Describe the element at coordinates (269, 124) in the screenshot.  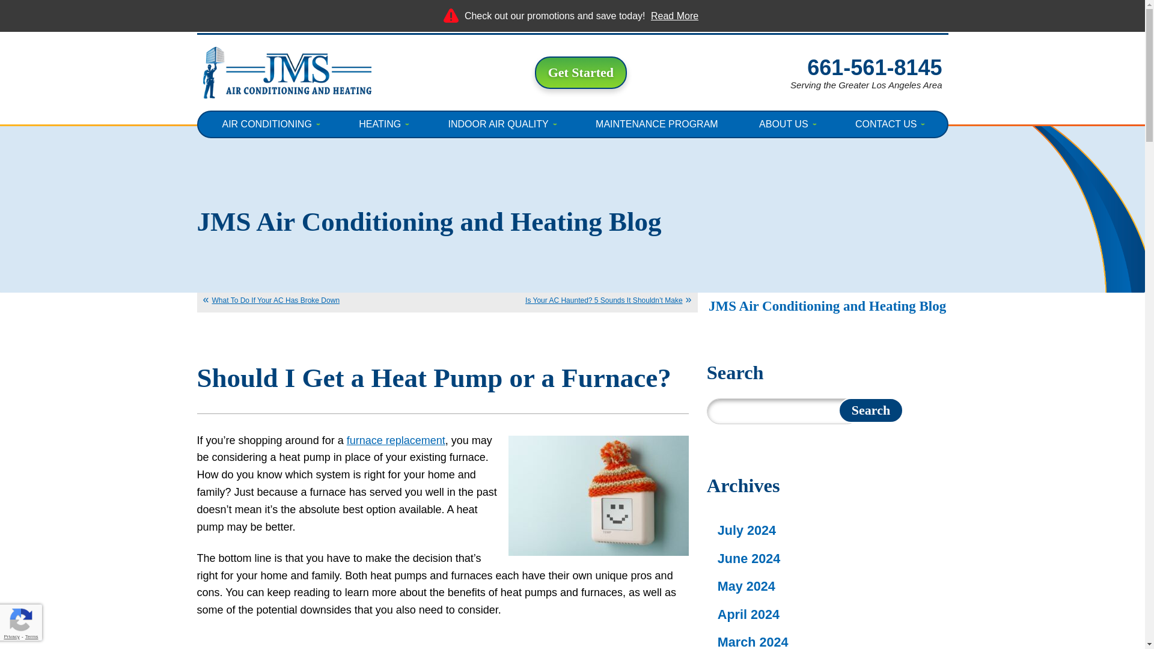
I see `AIR CONDITIONING` at that location.